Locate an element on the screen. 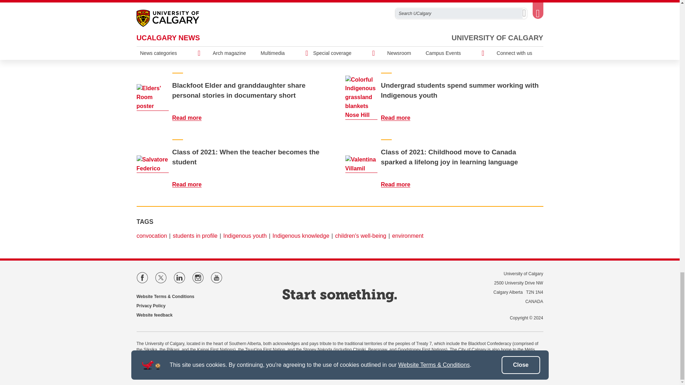 The image size is (685, 385). Historical images open door to sharing is located at coordinates (400, 49).